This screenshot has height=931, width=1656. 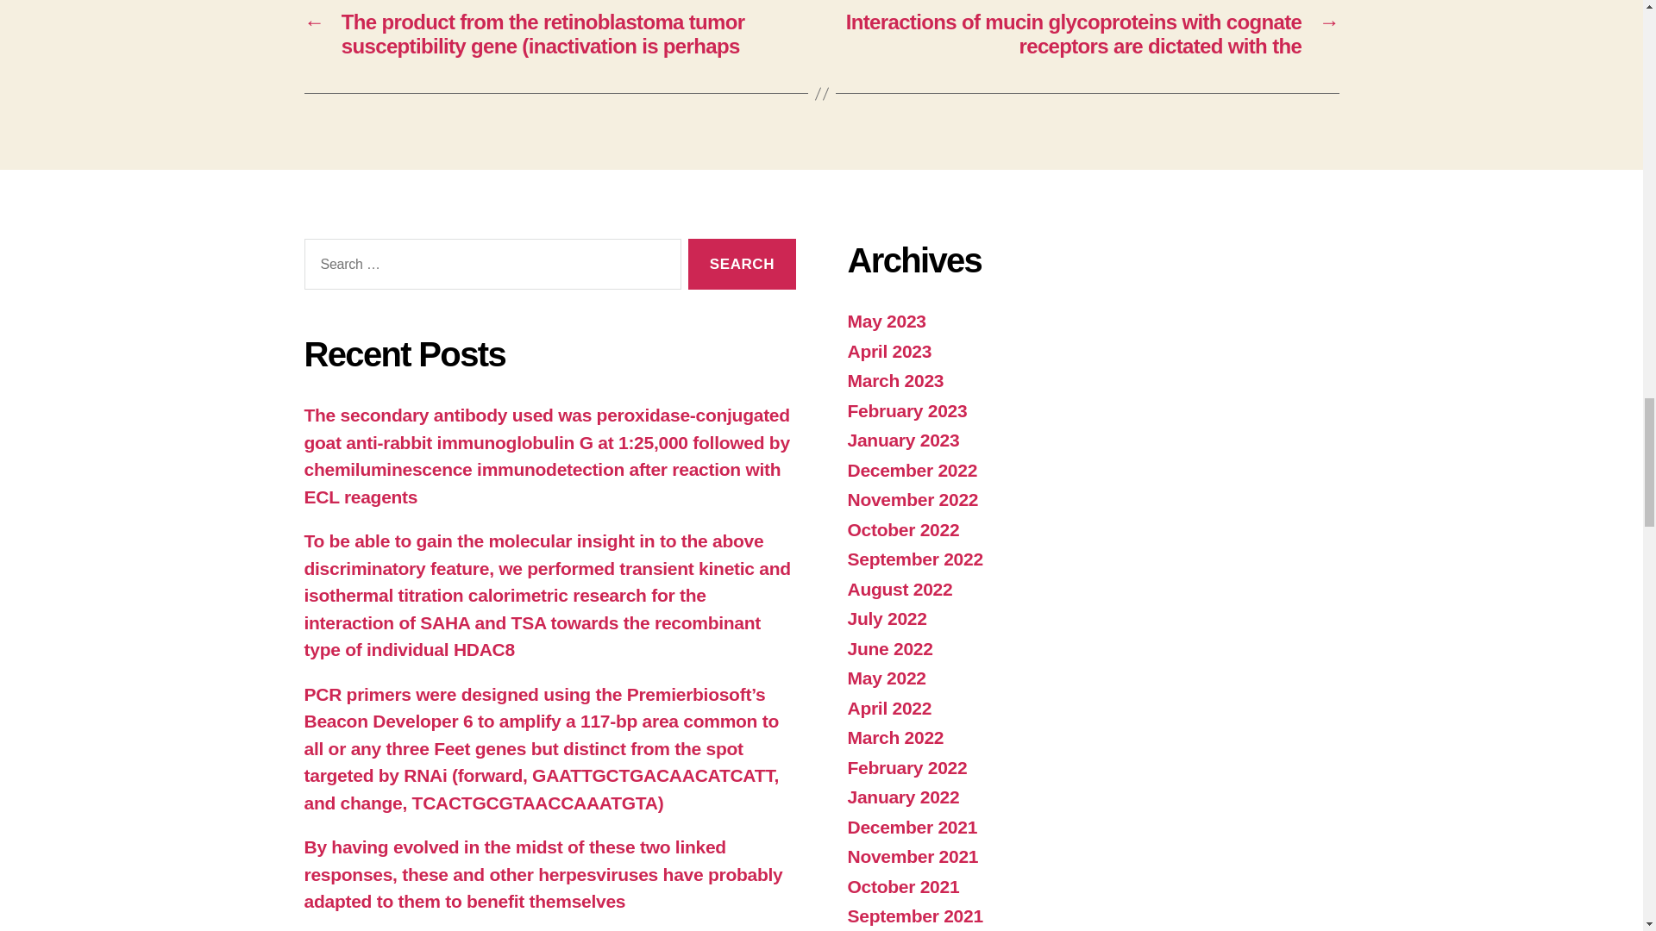 What do you see at coordinates (902, 440) in the screenshot?
I see `January 2023` at bounding box center [902, 440].